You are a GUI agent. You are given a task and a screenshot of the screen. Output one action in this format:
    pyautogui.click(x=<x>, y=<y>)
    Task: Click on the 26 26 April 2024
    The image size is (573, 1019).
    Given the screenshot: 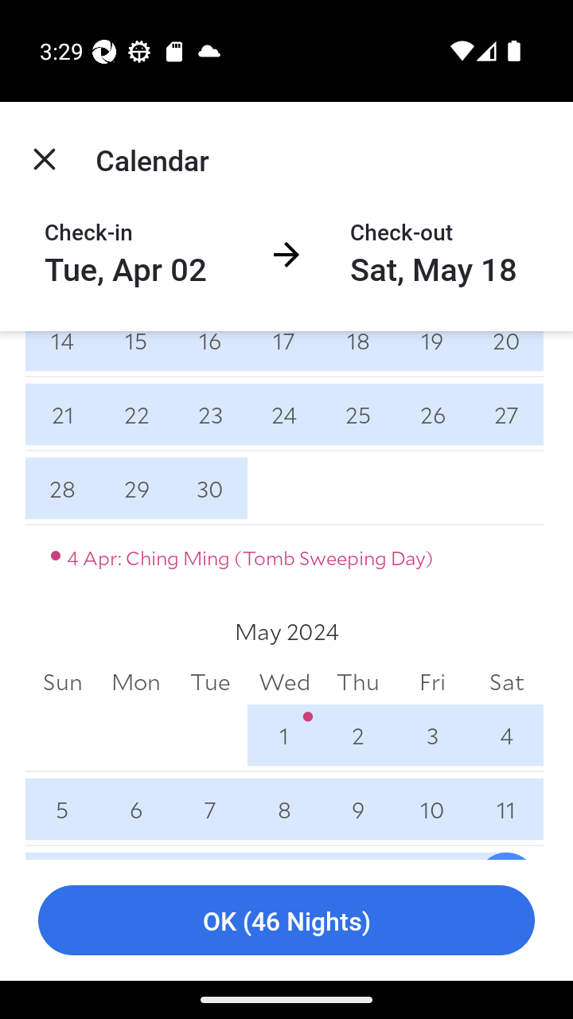 What is the action you would take?
    pyautogui.click(x=431, y=414)
    